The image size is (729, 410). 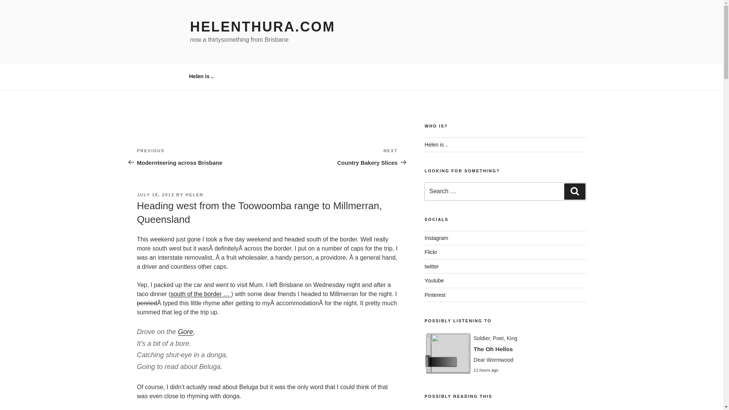 I want to click on Helen is .., so click(x=262, y=27).